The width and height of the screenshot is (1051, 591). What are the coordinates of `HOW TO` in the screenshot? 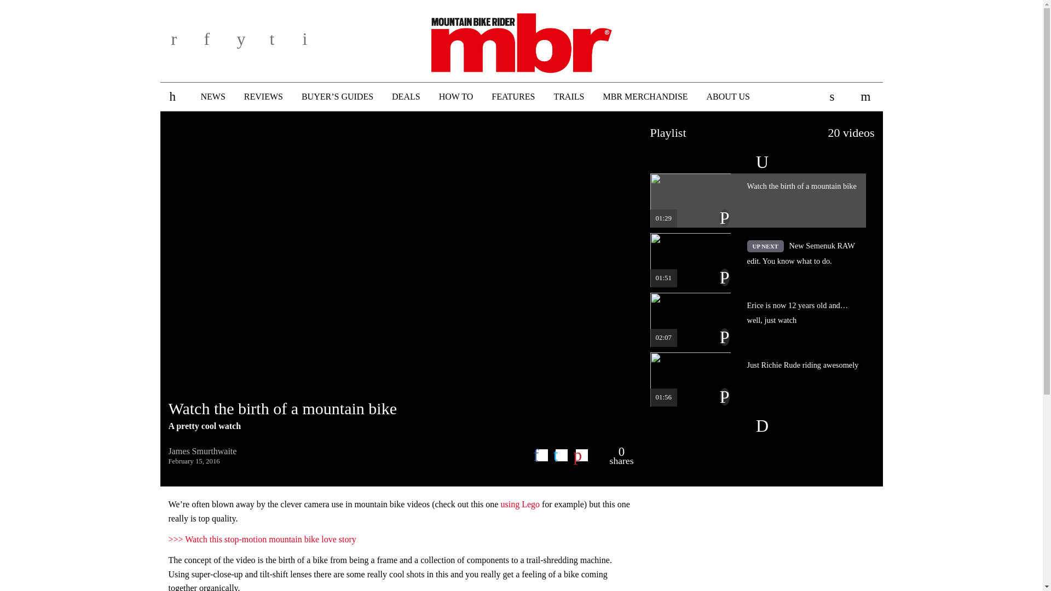 It's located at (456, 97).